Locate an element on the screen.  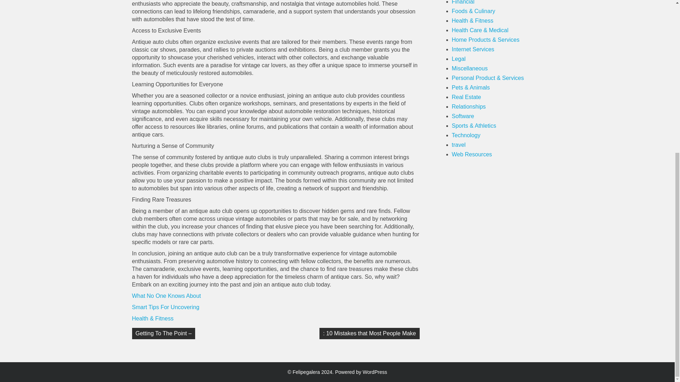
Real Estate is located at coordinates (467, 97).